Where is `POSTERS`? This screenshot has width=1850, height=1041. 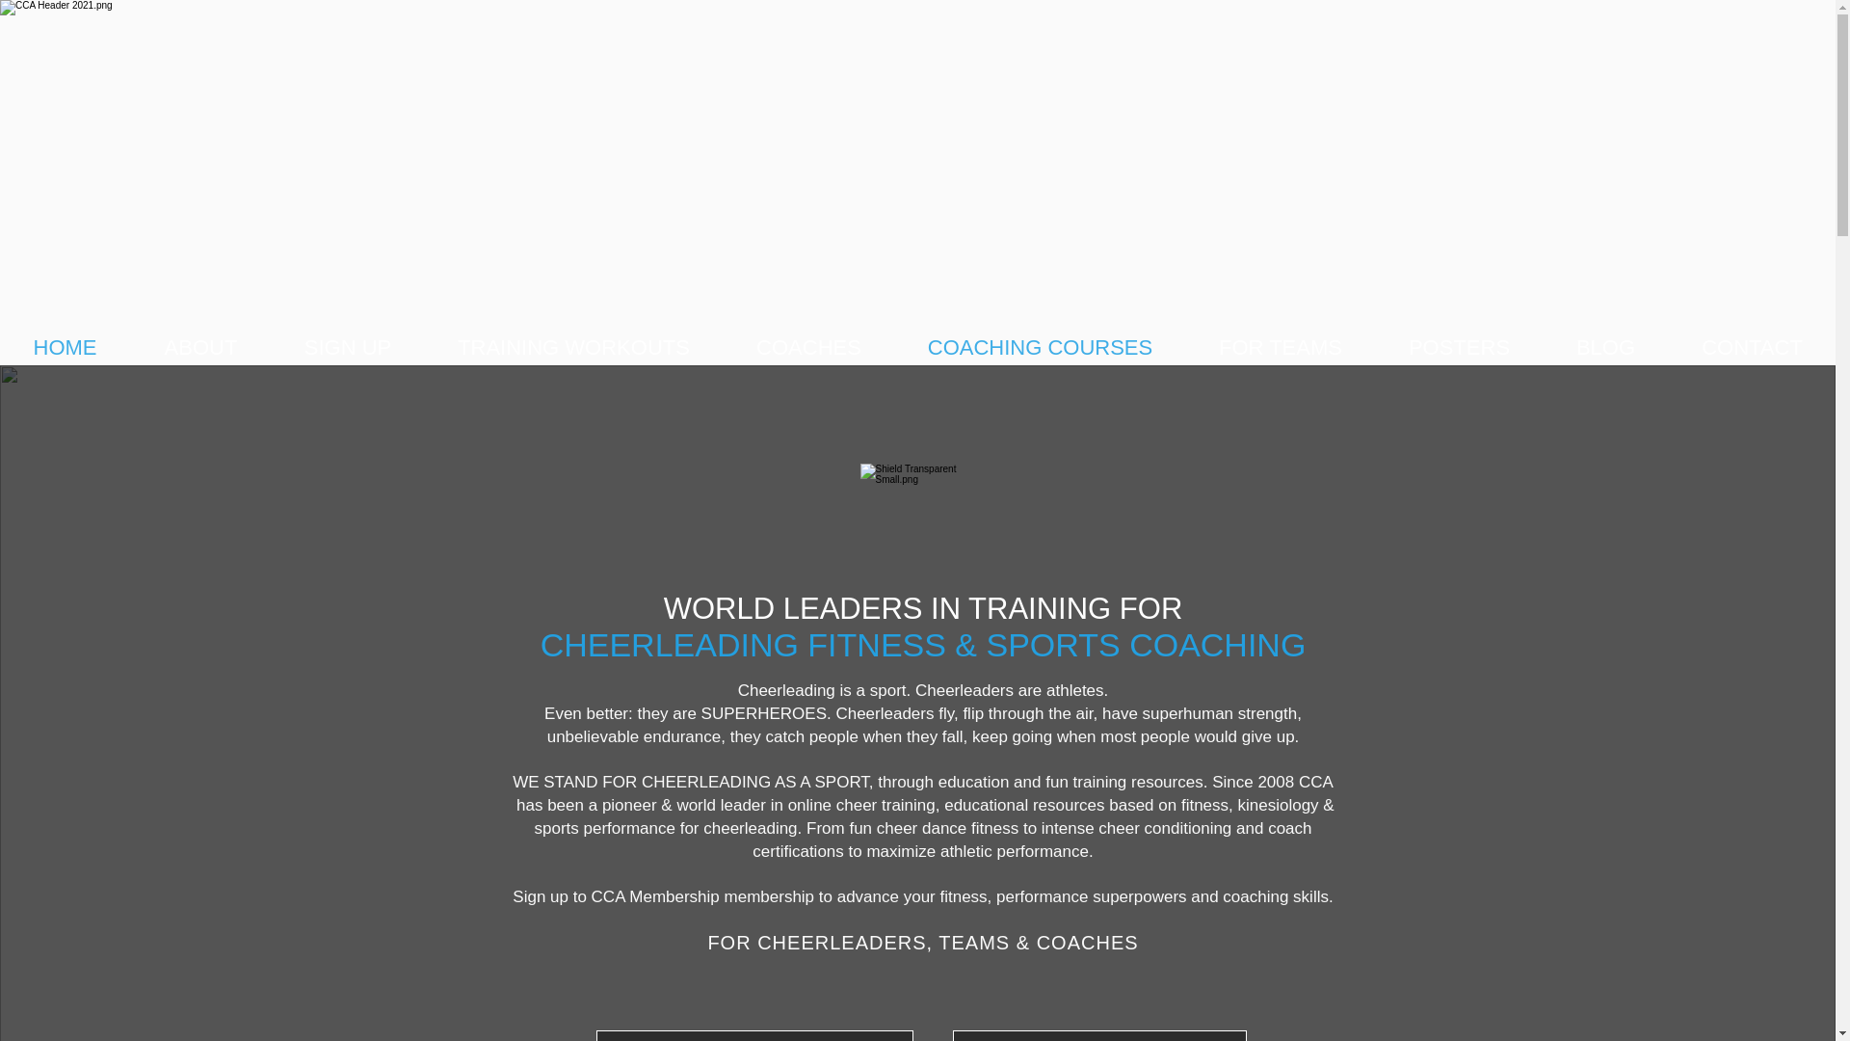
POSTERS is located at coordinates (1459, 347).